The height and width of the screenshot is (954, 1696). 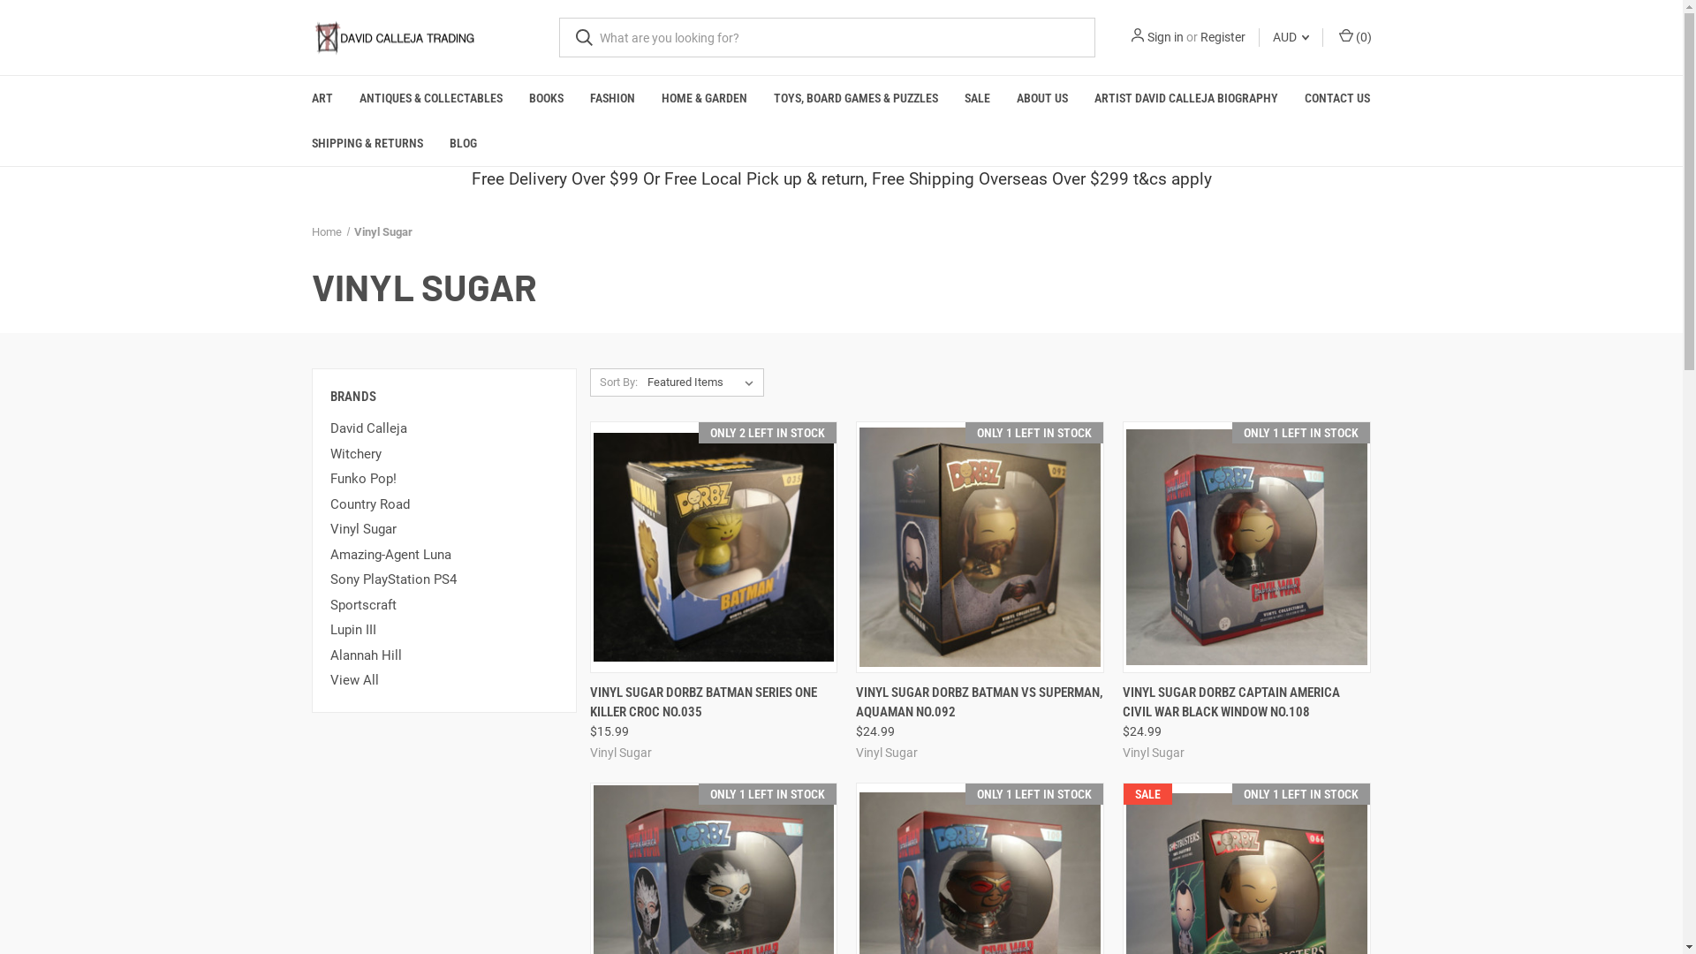 What do you see at coordinates (463, 143) in the screenshot?
I see `BLOG` at bounding box center [463, 143].